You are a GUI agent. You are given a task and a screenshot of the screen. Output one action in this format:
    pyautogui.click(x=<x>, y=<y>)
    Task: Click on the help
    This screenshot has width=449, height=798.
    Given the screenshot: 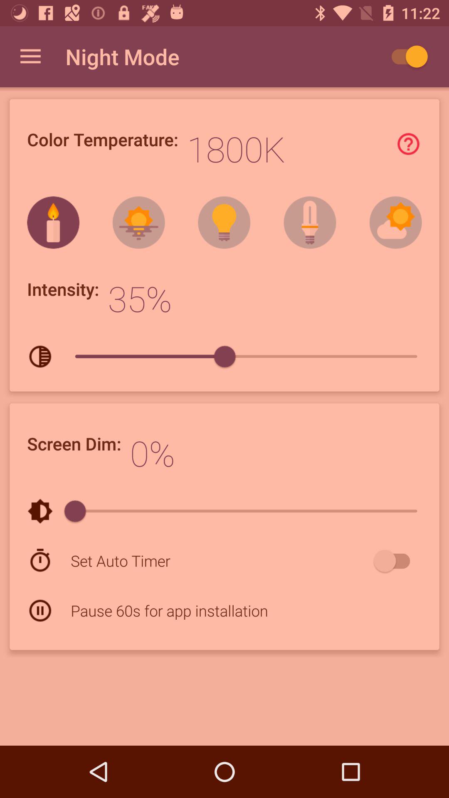 What is the action you would take?
    pyautogui.click(x=408, y=144)
    